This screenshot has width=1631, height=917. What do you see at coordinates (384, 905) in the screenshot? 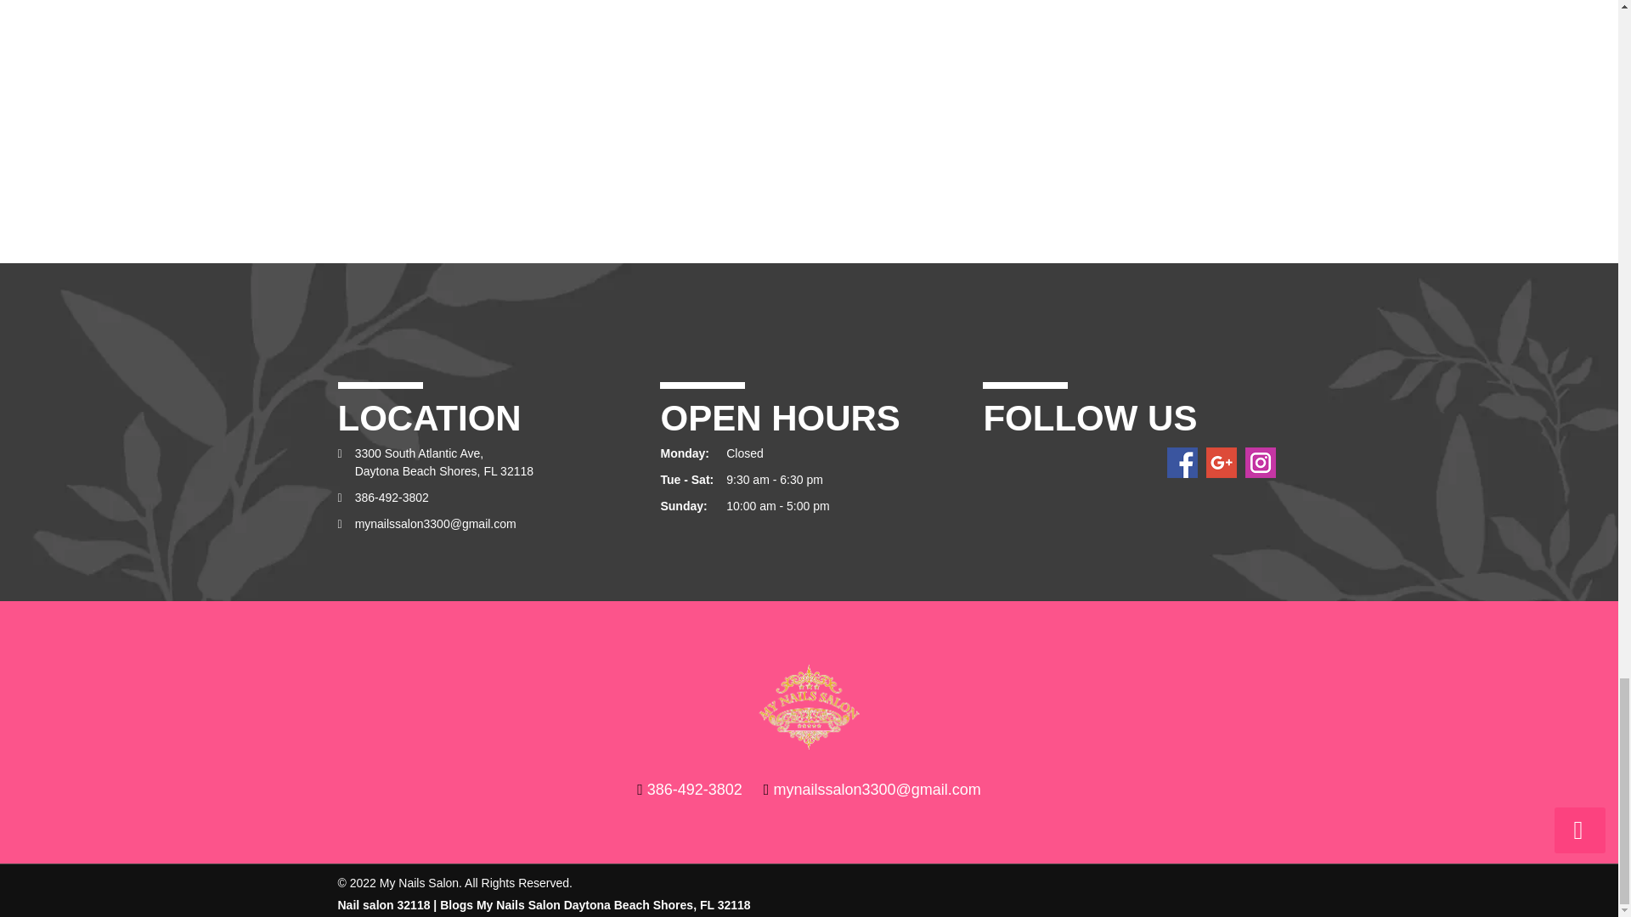
I see `Nail salon 32118` at bounding box center [384, 905].